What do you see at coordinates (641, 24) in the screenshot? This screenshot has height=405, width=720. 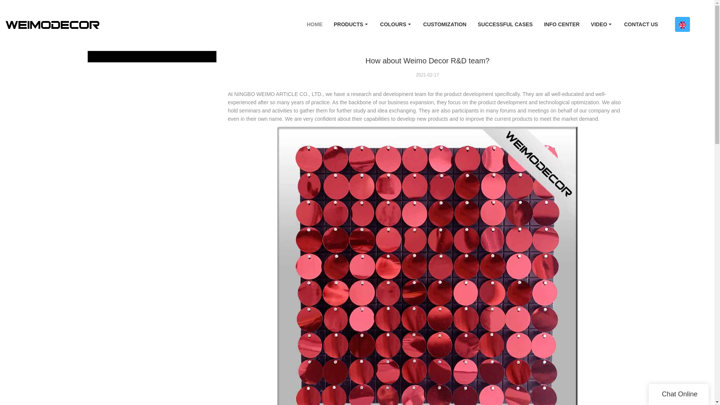 I see `CONTACT US` at bounding box center [641, 24].